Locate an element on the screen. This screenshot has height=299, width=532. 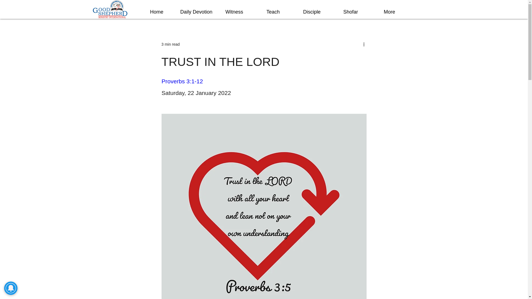
Teach is located at coordinates (273, 12).